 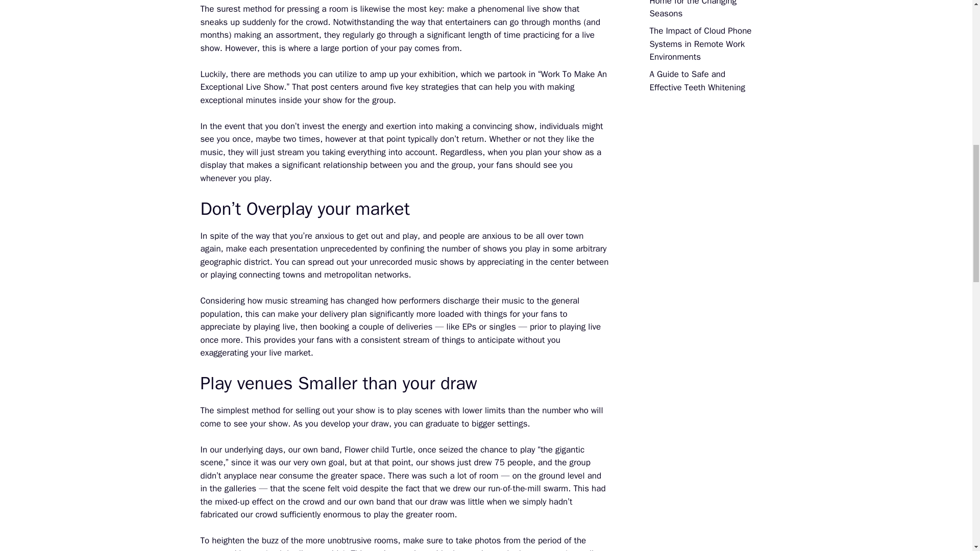 I want to click on Tips for Setting up Your Home for the Changing Seasons, so click(x=694, y=9).